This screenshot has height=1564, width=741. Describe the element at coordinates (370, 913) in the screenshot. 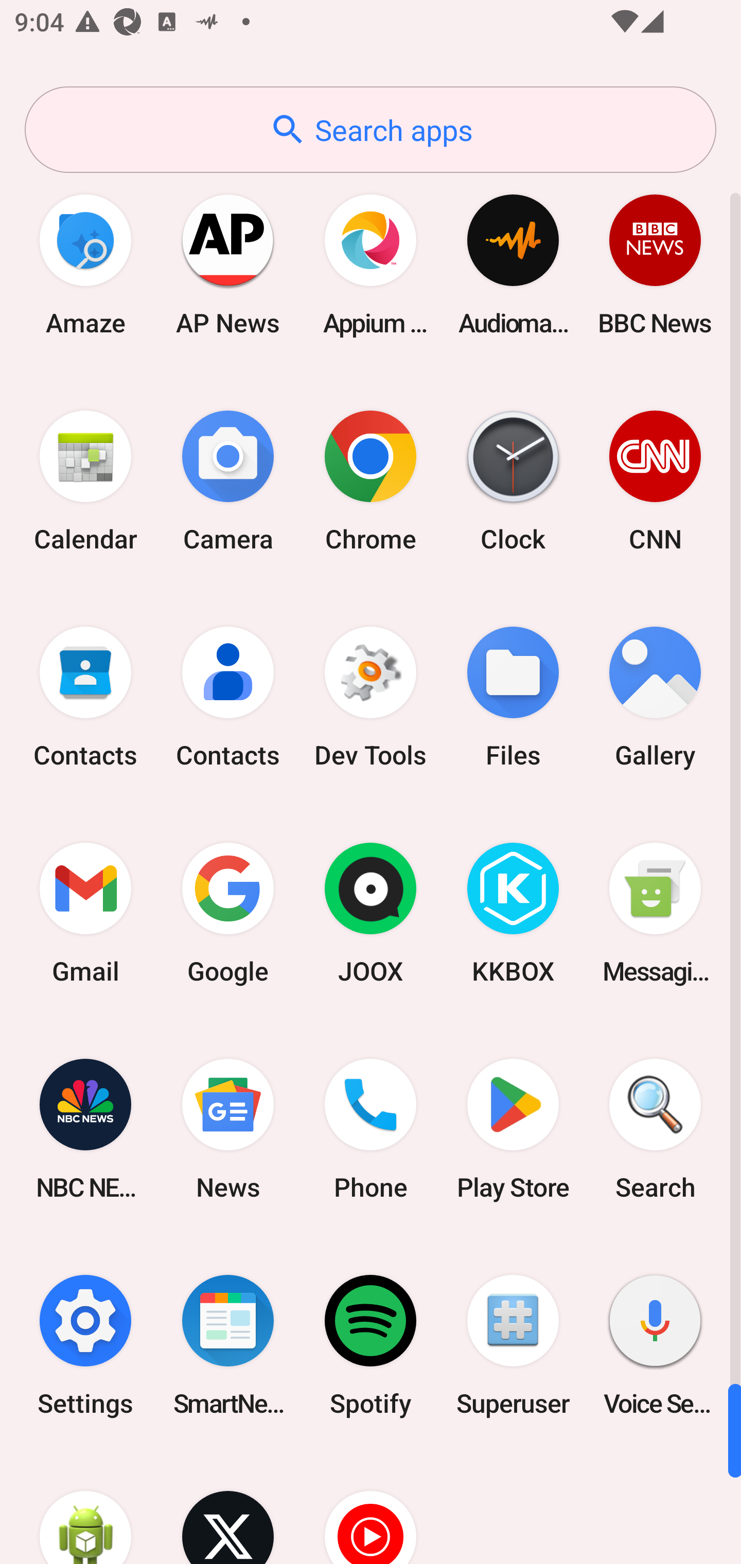

I see `JOOX` at that location.